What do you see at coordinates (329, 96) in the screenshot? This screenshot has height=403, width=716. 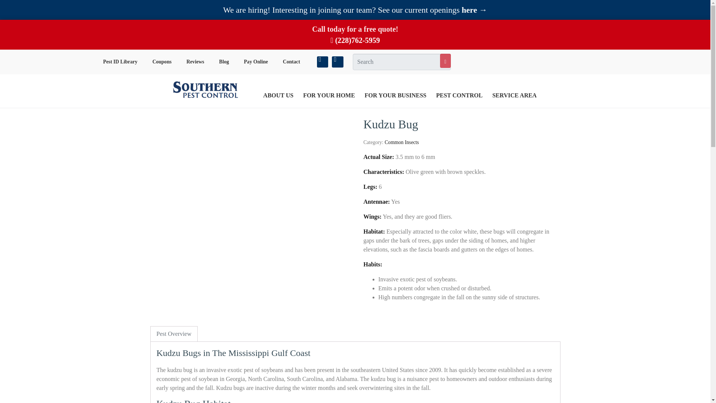 I see `FOR YOUR HOME` at bounding box center [329, 96].